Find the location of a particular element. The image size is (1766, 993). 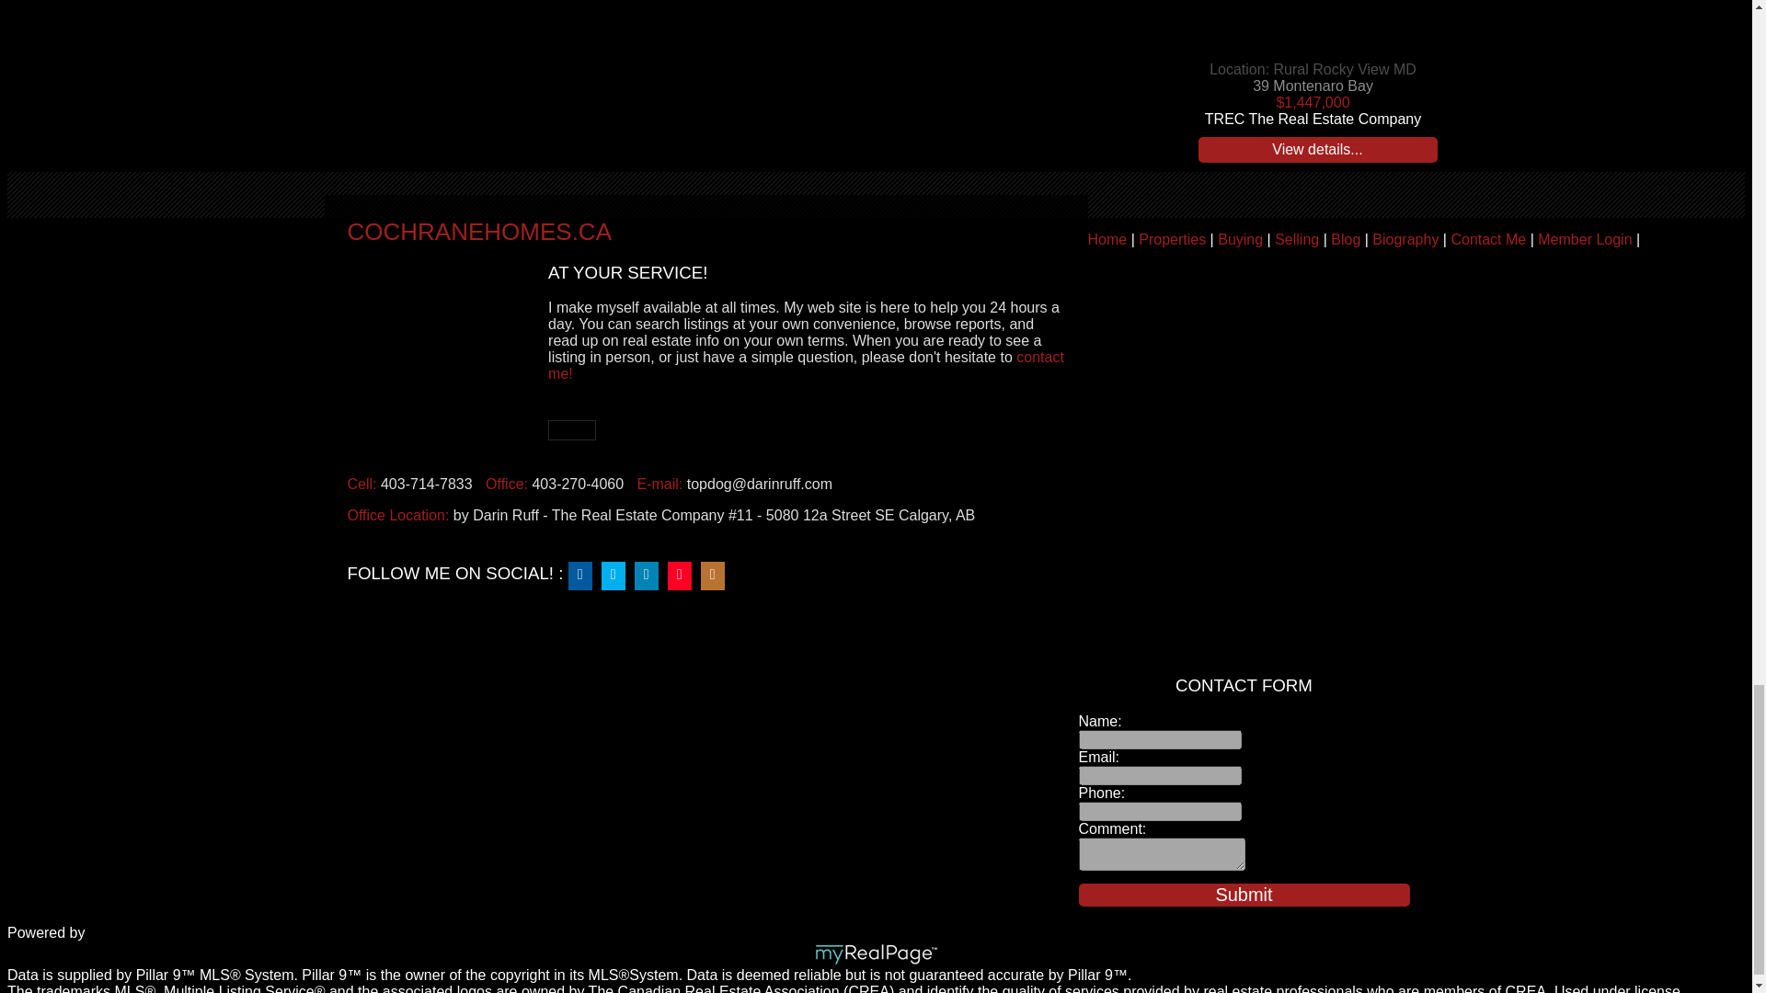

Biography is located at coordinates (1405, 239).